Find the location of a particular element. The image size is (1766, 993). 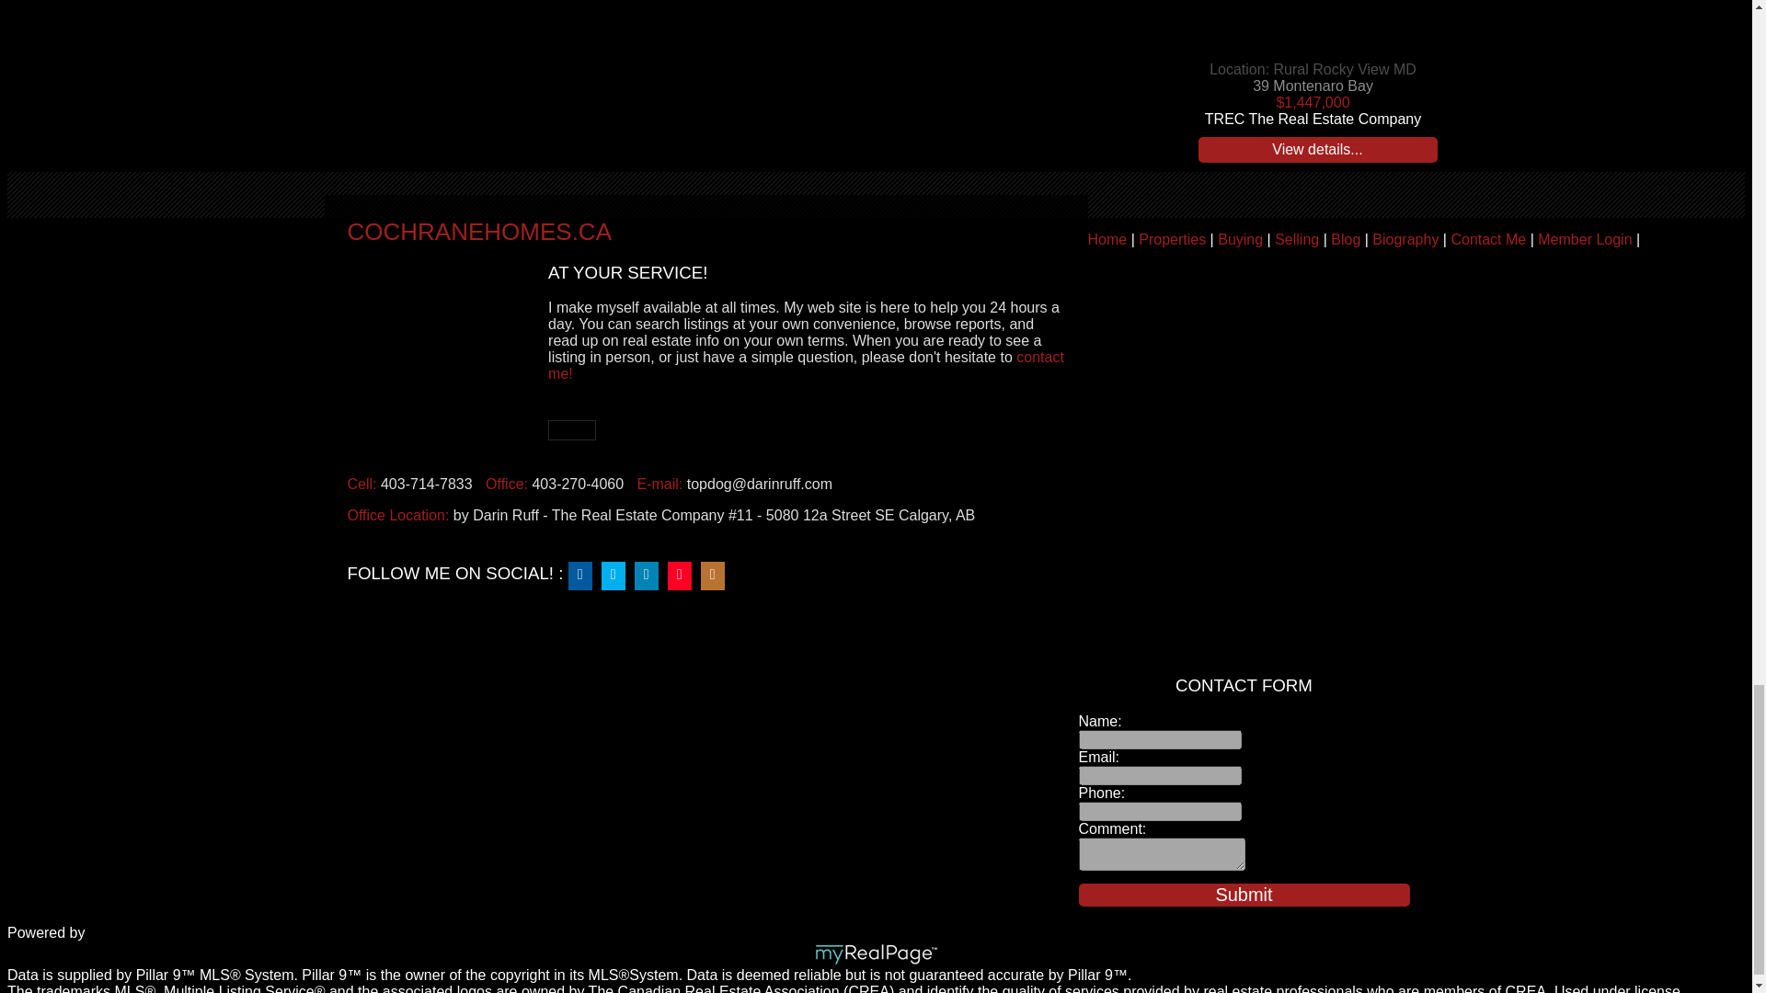

Biography is located at coordinates (1405, 239).